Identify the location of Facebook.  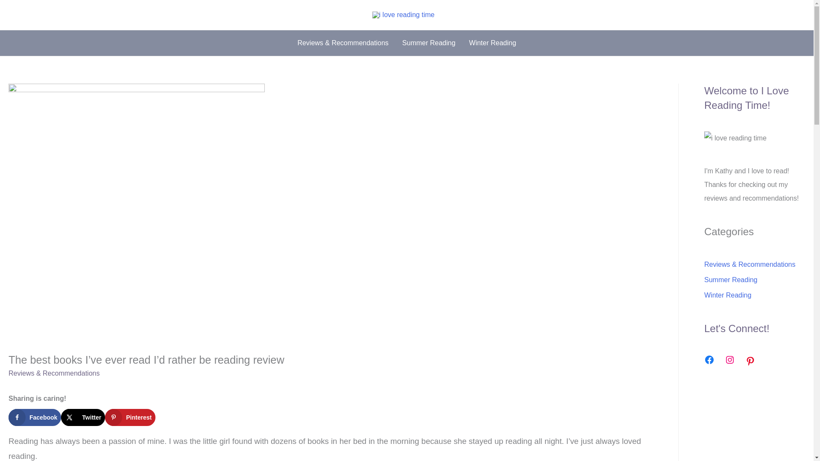
(34, 417).